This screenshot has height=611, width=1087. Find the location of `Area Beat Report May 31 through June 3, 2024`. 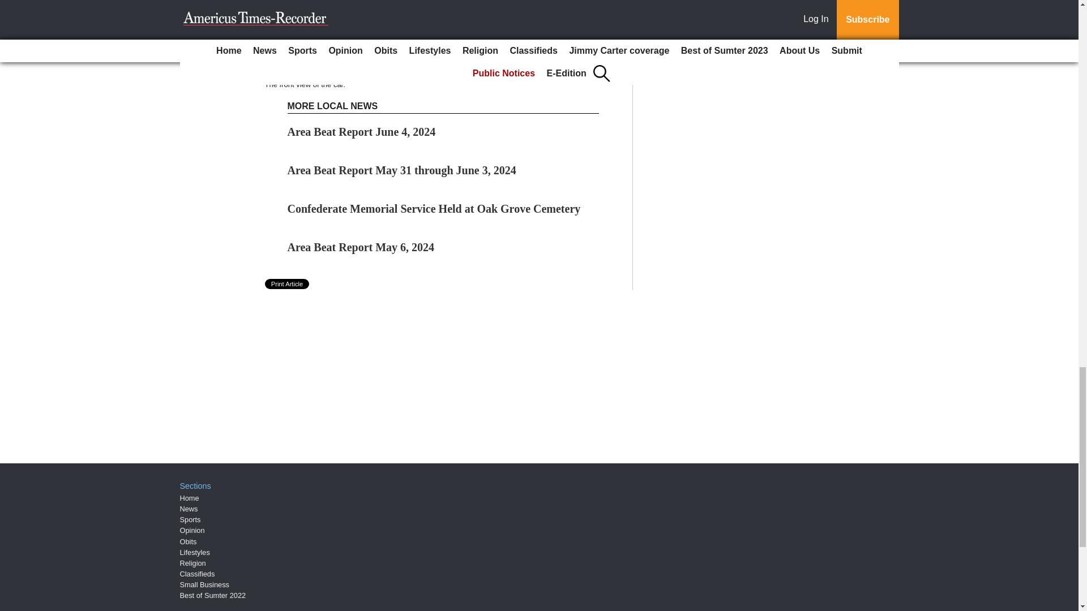

Area Beat Report May 31 through June 3, 2024 is located at coordinates (402, 170).